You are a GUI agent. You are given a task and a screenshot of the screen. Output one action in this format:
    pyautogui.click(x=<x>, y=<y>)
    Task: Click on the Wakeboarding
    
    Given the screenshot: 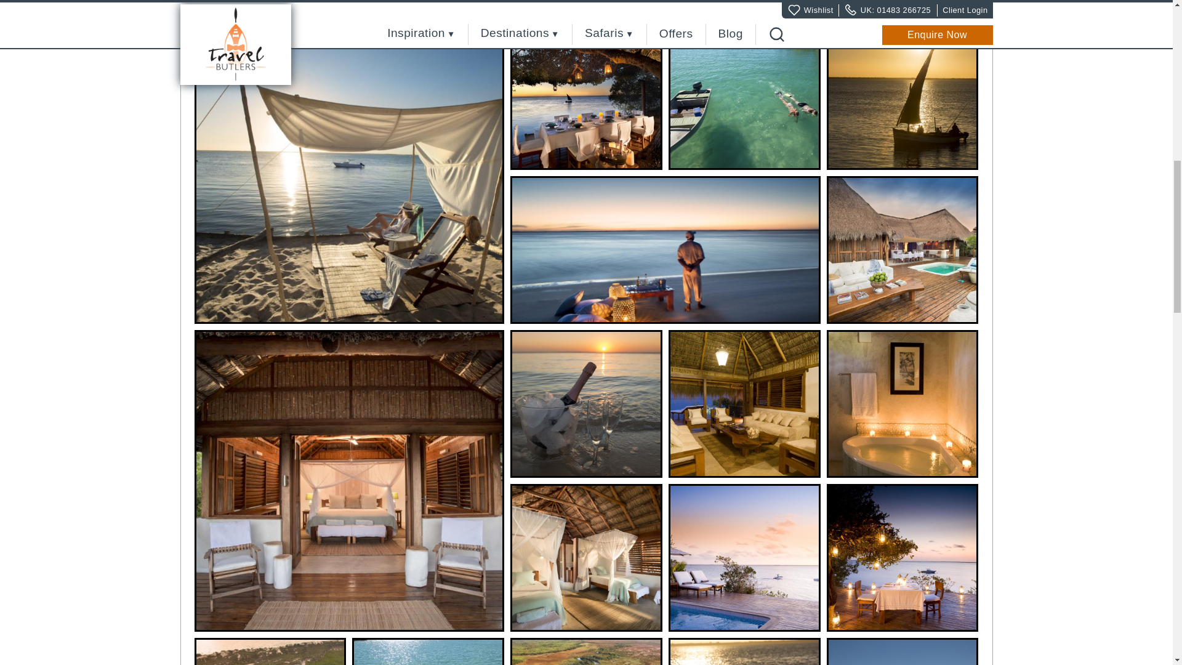 What is the action you would take?
    pyautogui.click(x=744, y=651)
    